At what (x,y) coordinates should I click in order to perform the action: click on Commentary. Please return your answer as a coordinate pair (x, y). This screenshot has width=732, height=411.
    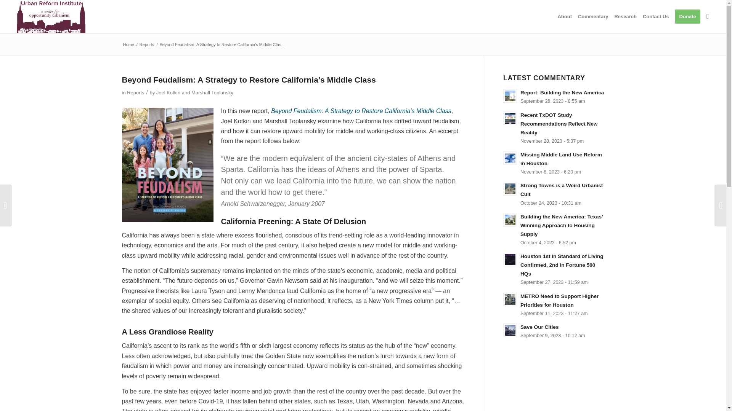
    Looking at the image, I should click on (593, 17).